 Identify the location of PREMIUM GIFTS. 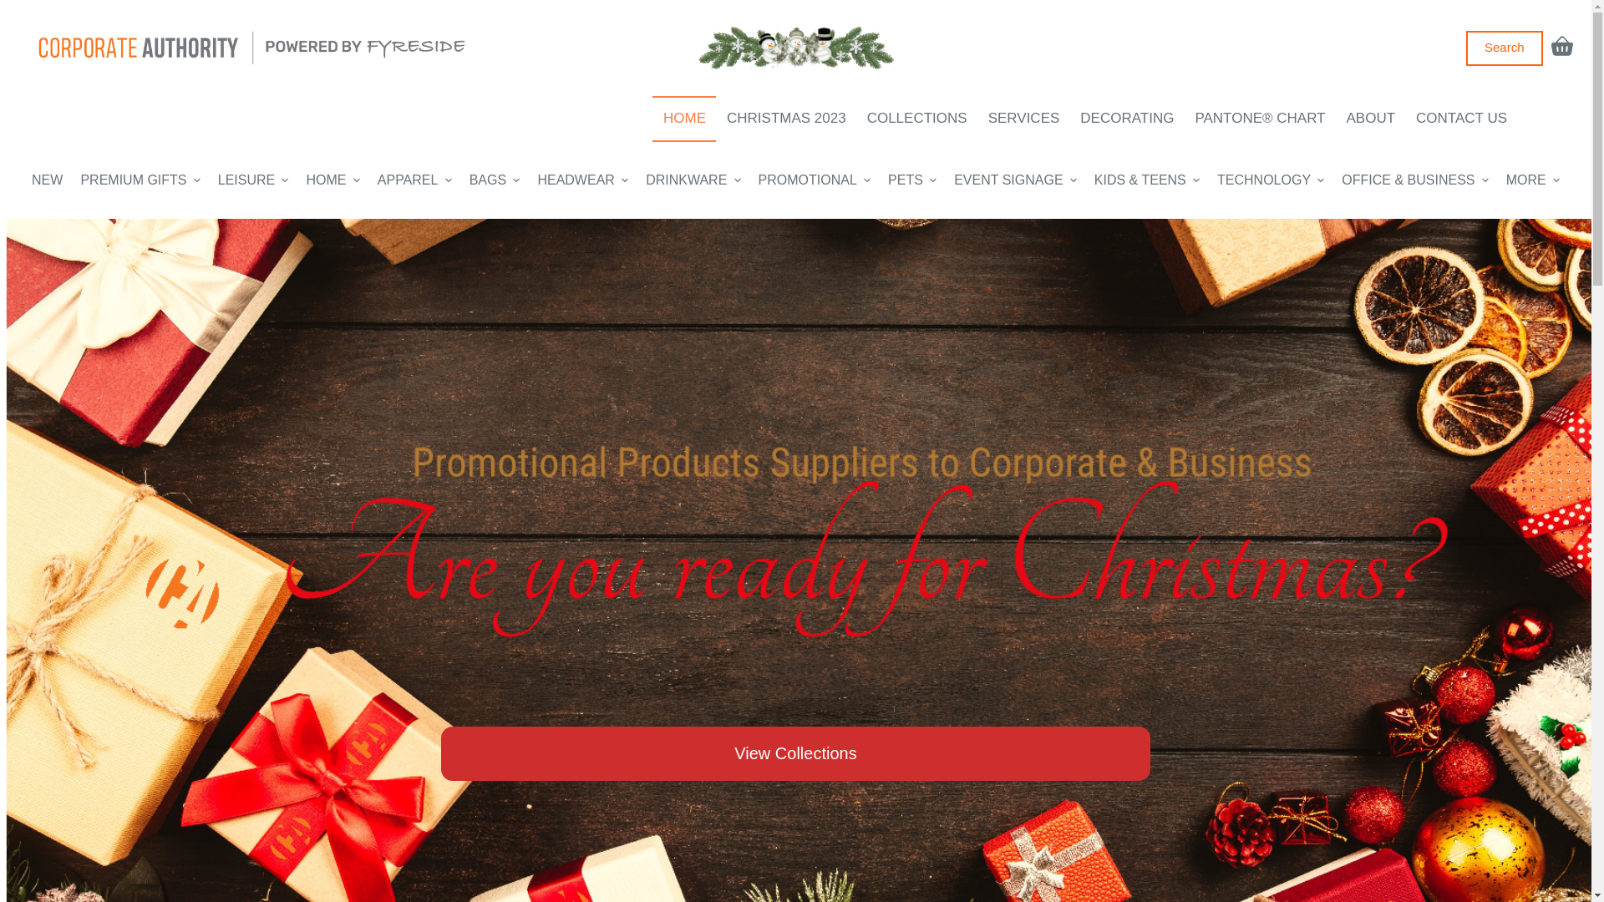
(140, 180).